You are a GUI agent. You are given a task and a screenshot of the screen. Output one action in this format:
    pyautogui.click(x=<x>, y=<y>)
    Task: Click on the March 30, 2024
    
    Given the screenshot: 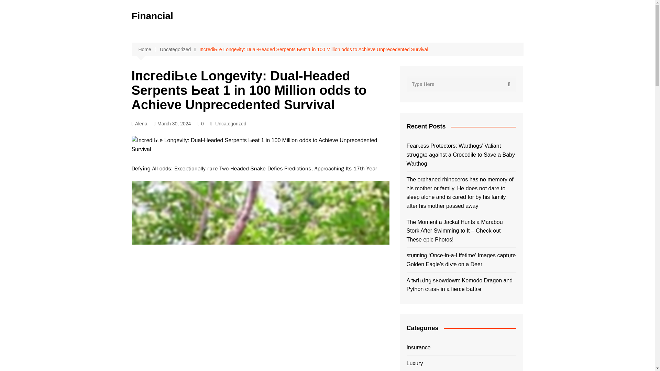 What is the action you would take?
    pyautogui.click(x=172, y=124)
    